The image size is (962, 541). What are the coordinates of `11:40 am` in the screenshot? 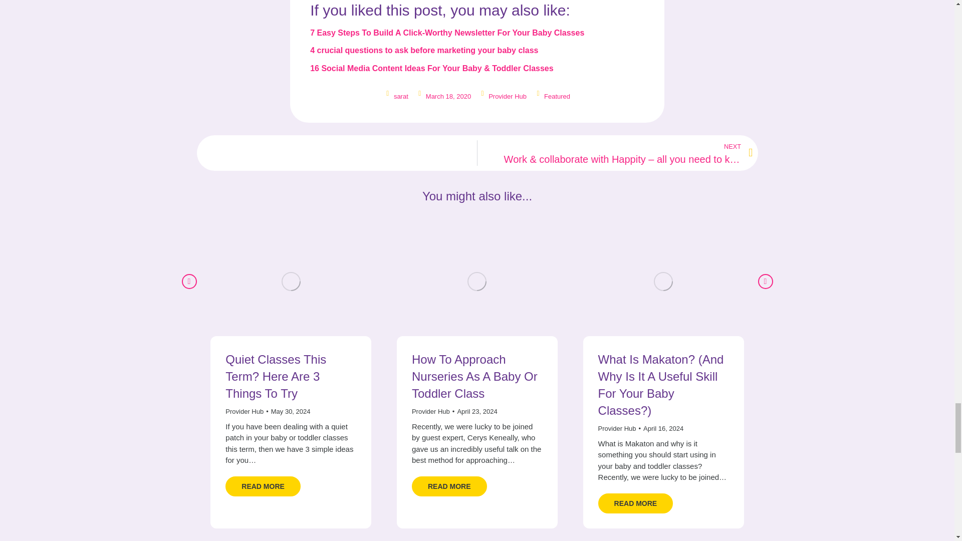 It's located at (660, 429).